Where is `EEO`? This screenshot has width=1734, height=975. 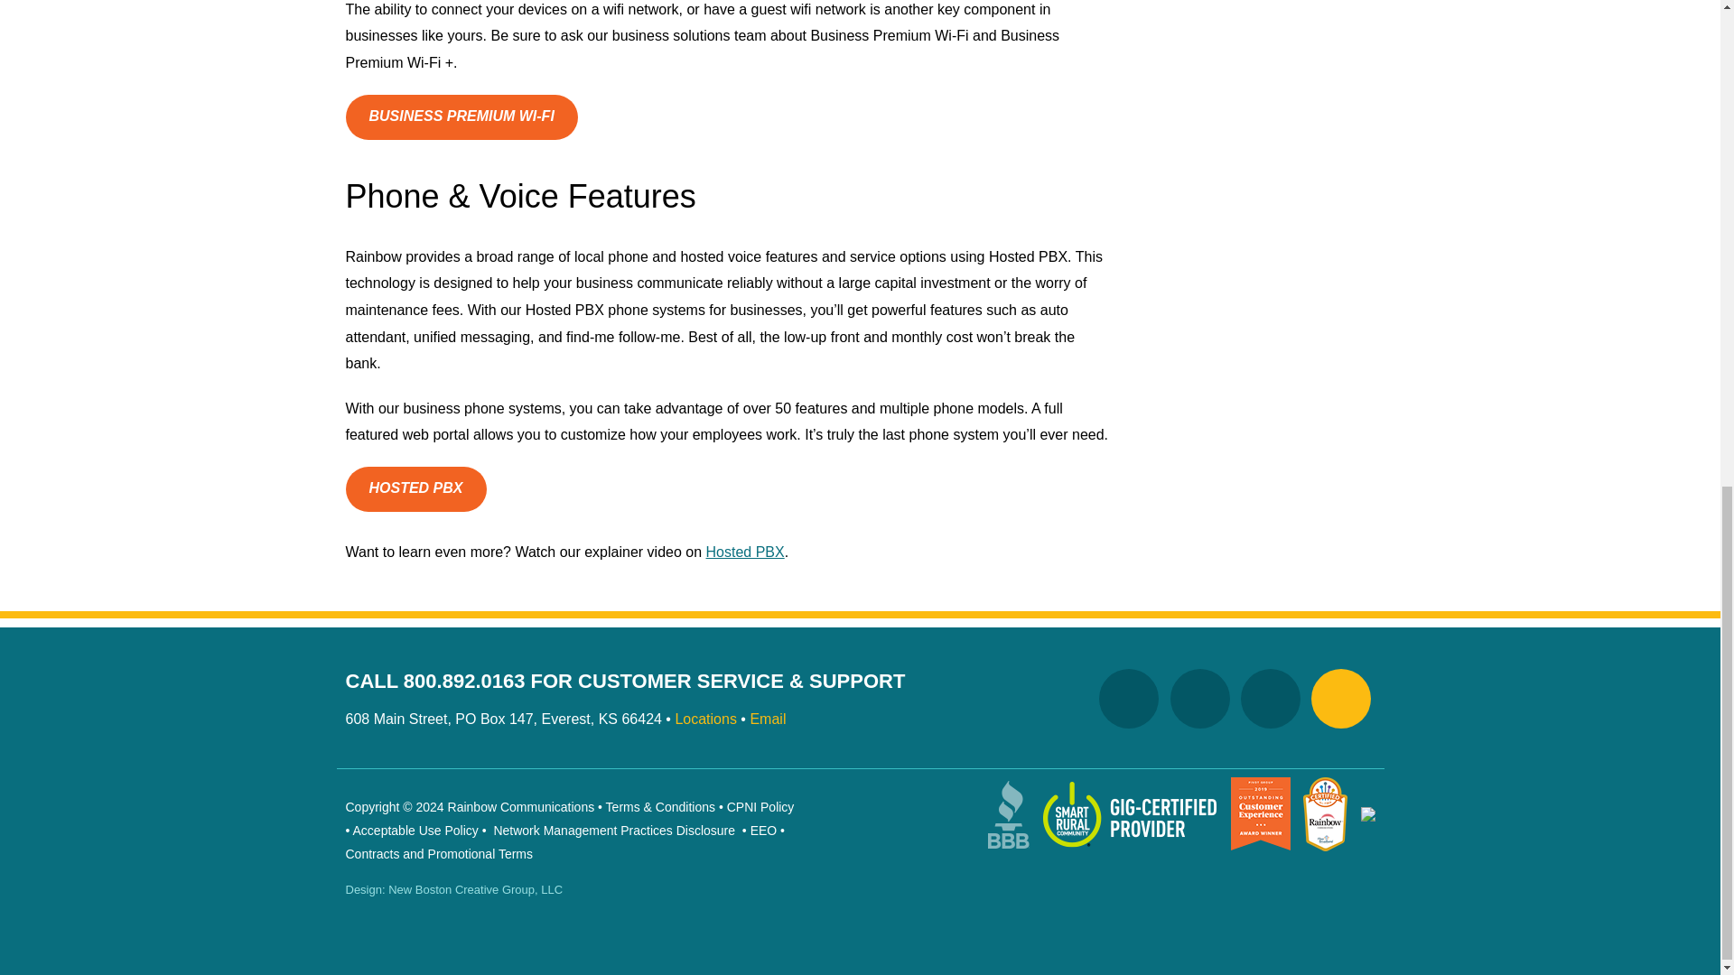
EEO is located at coordinates (764, 830).